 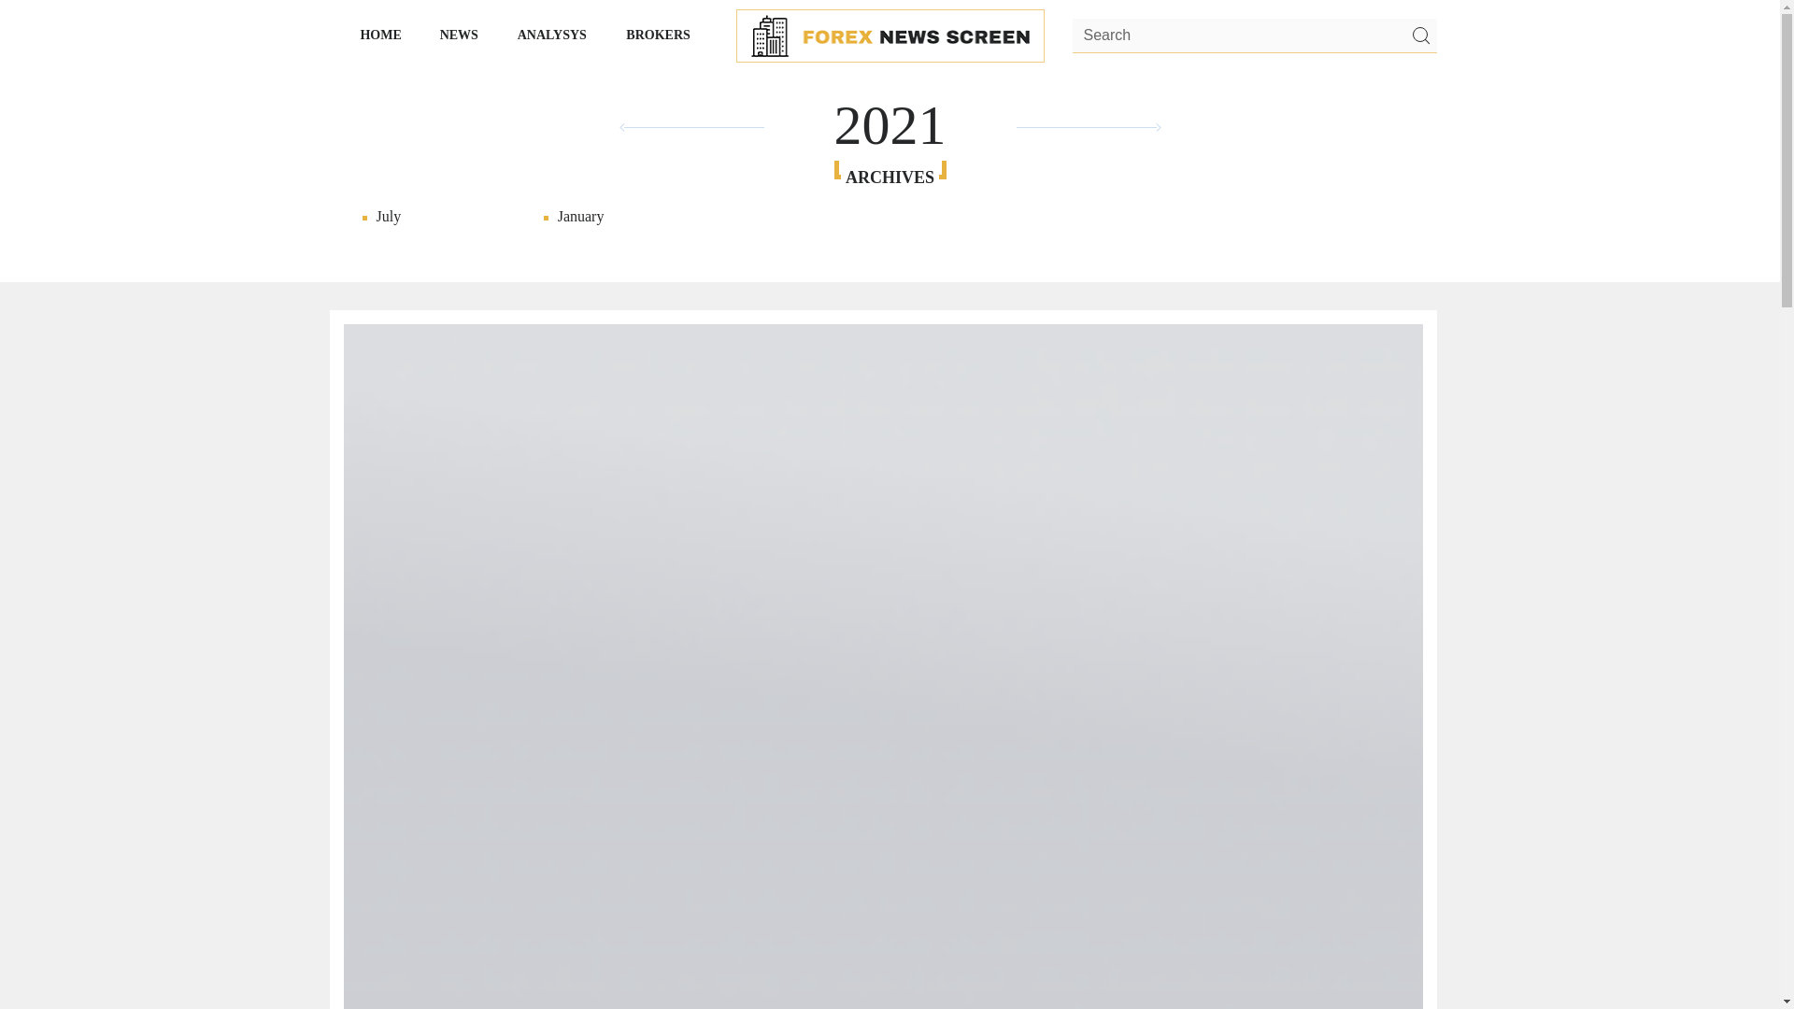 What do you see at coordinates (1419, 36) in the screenshot?
I see `Search` at bounding box center [1419, 36].